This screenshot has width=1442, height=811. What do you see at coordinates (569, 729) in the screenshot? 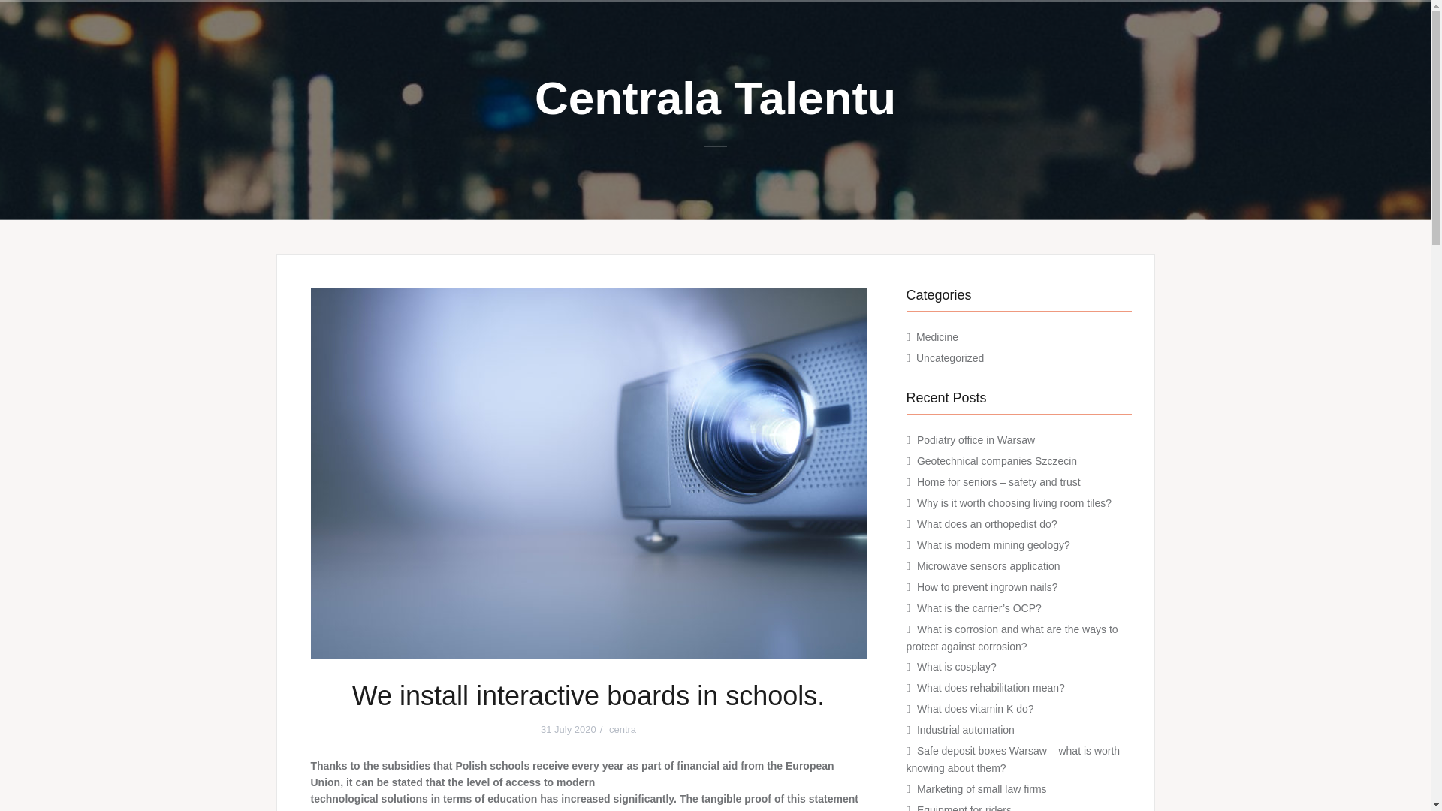
I see `31 July 2020` at bounding box center [569, 729].